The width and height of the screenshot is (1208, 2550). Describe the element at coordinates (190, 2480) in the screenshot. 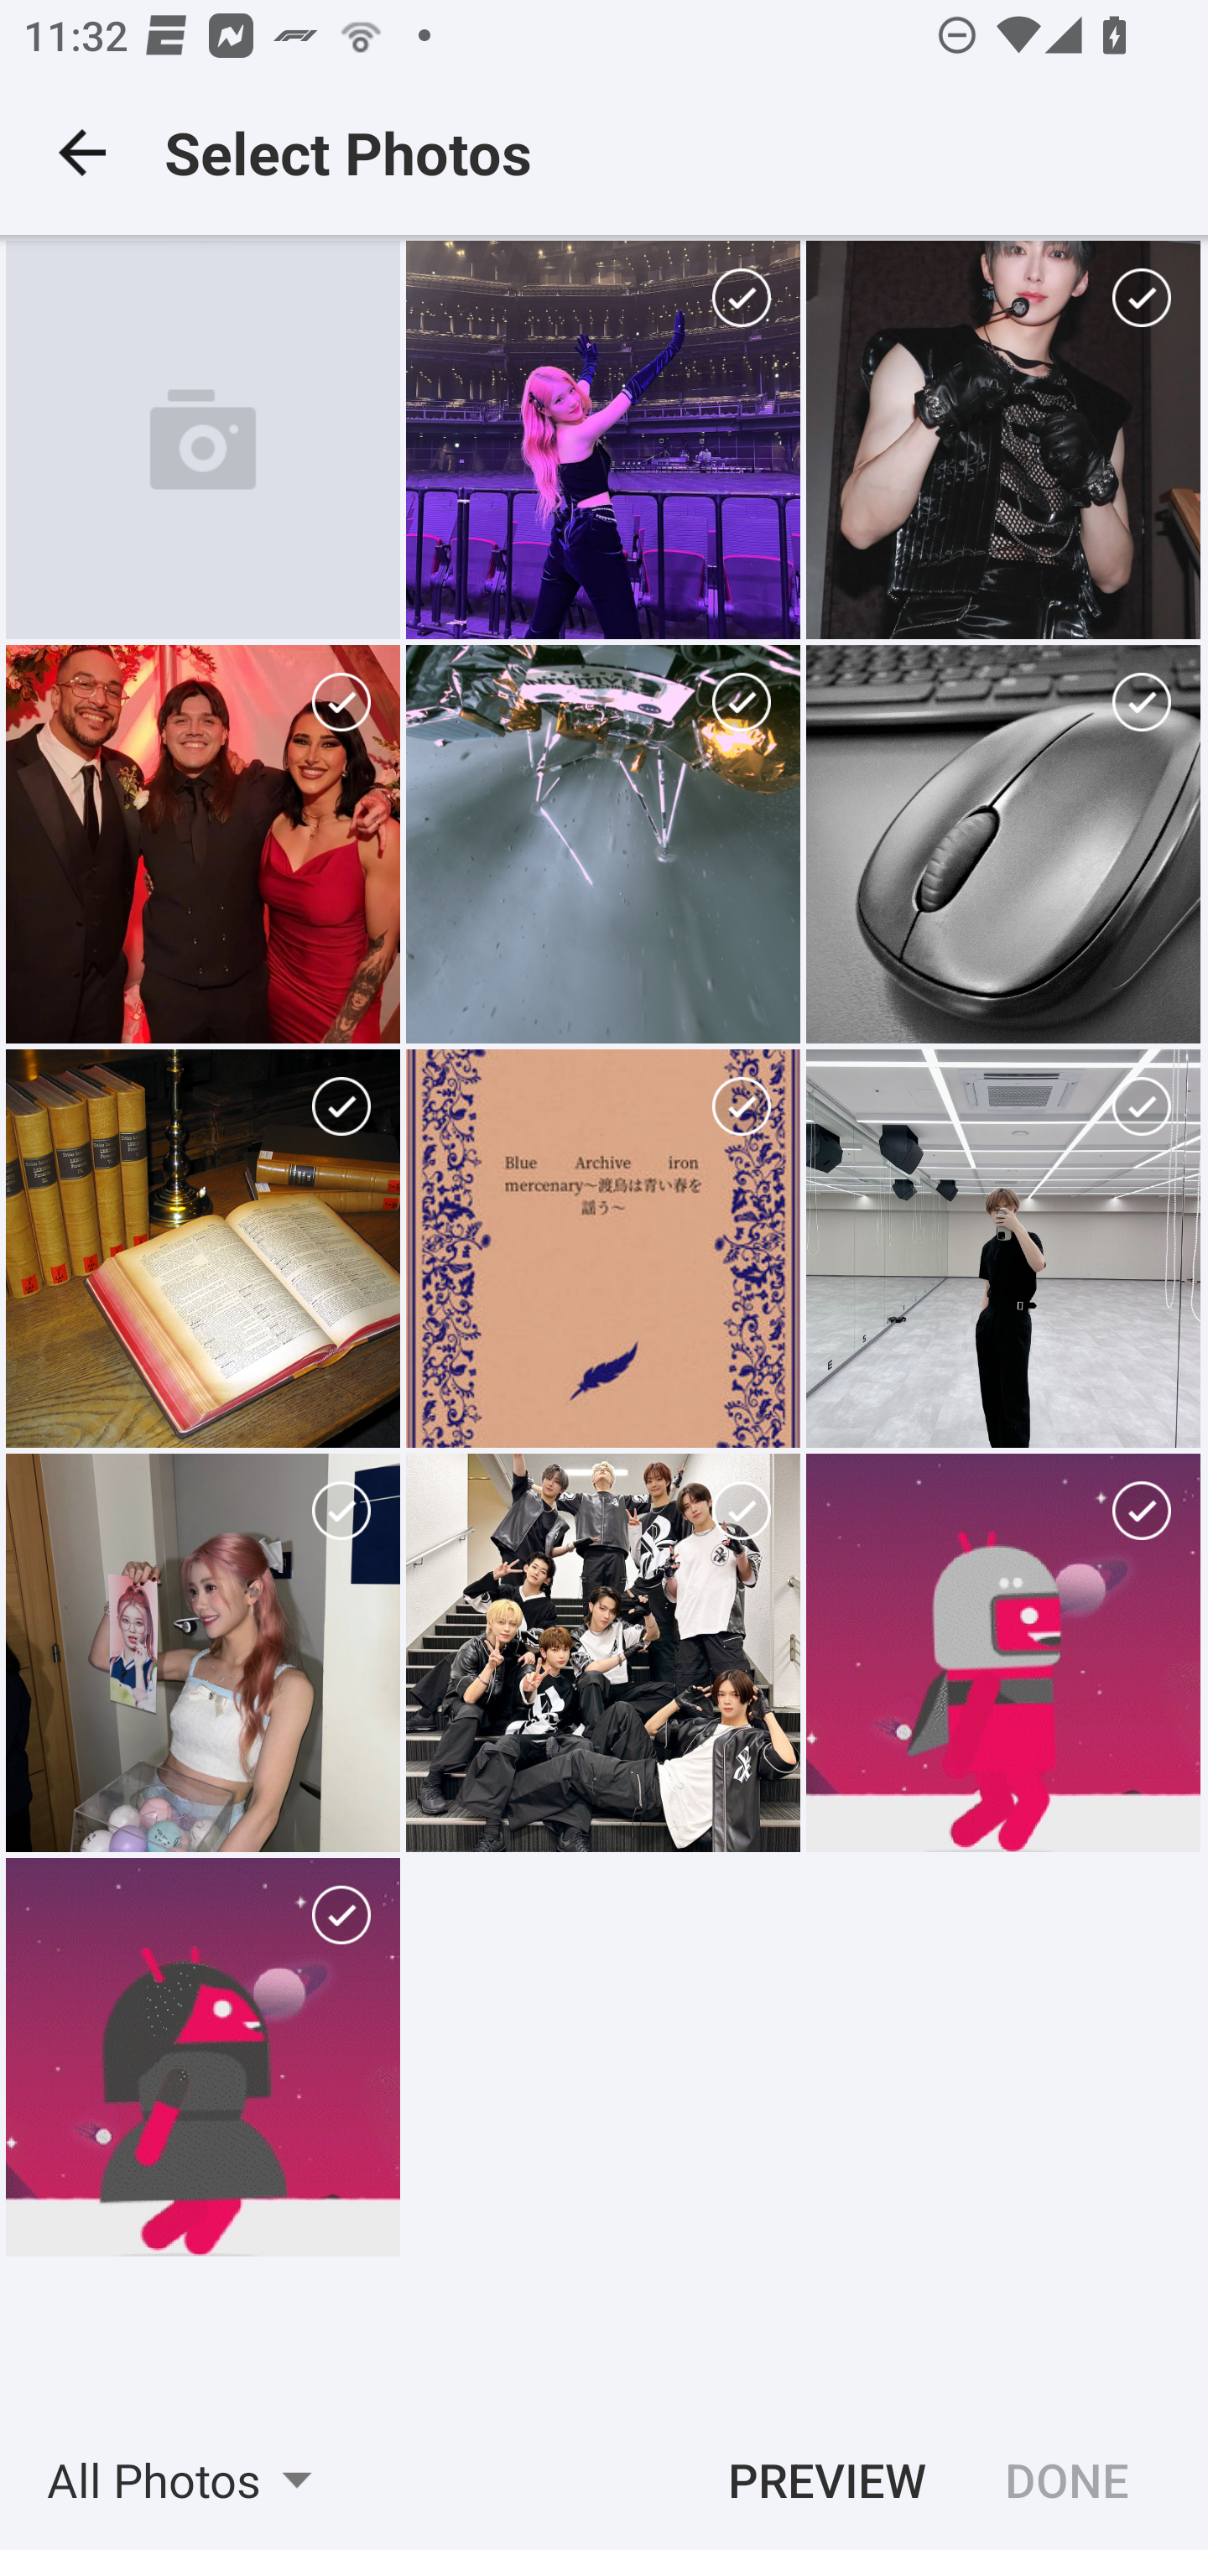

I see `All Photos` at that location.